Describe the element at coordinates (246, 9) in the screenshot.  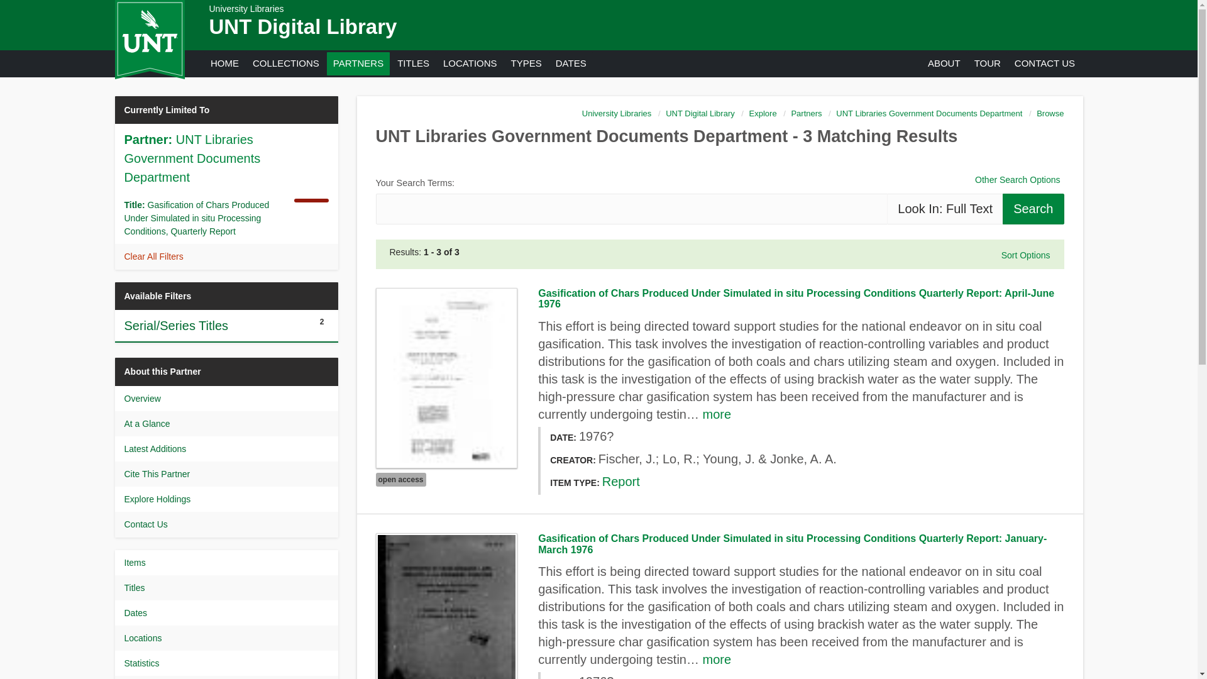
I see `University Libraries` at that location.